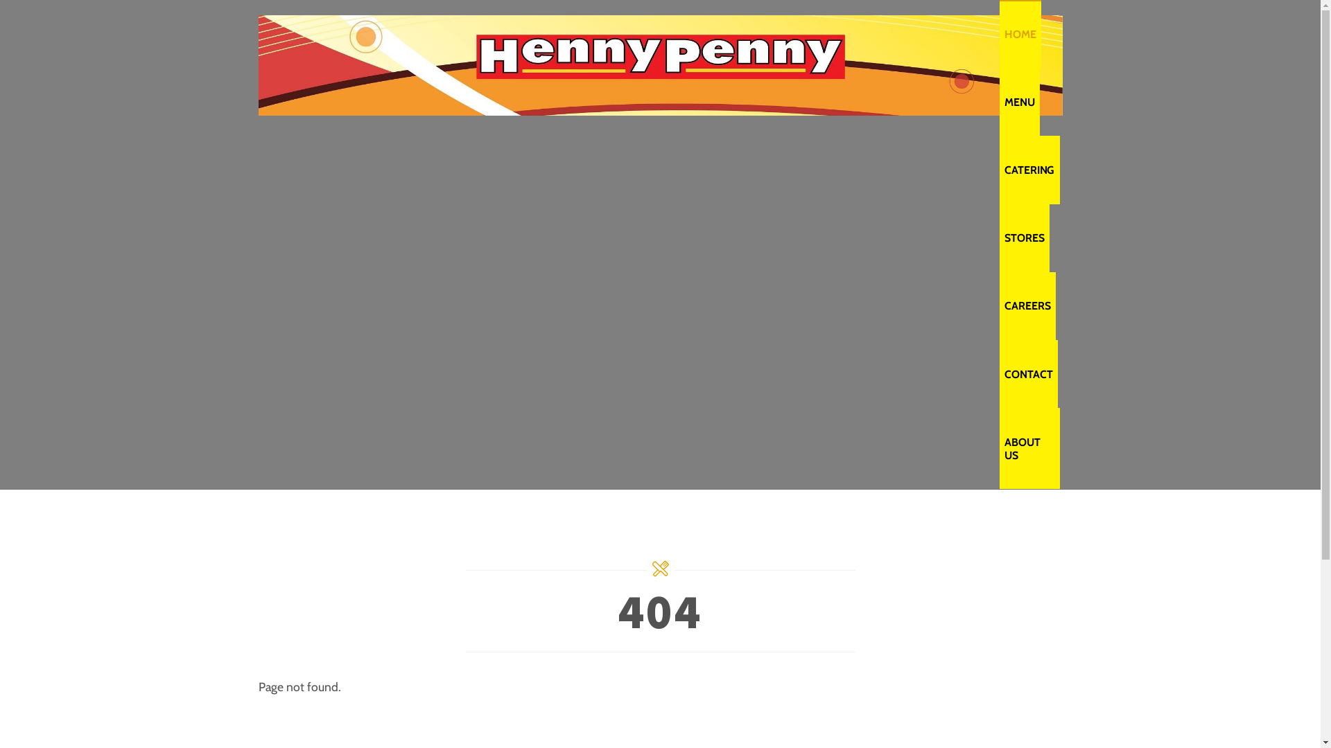  I want to click on henny_penny_logo, so click(660, 65).